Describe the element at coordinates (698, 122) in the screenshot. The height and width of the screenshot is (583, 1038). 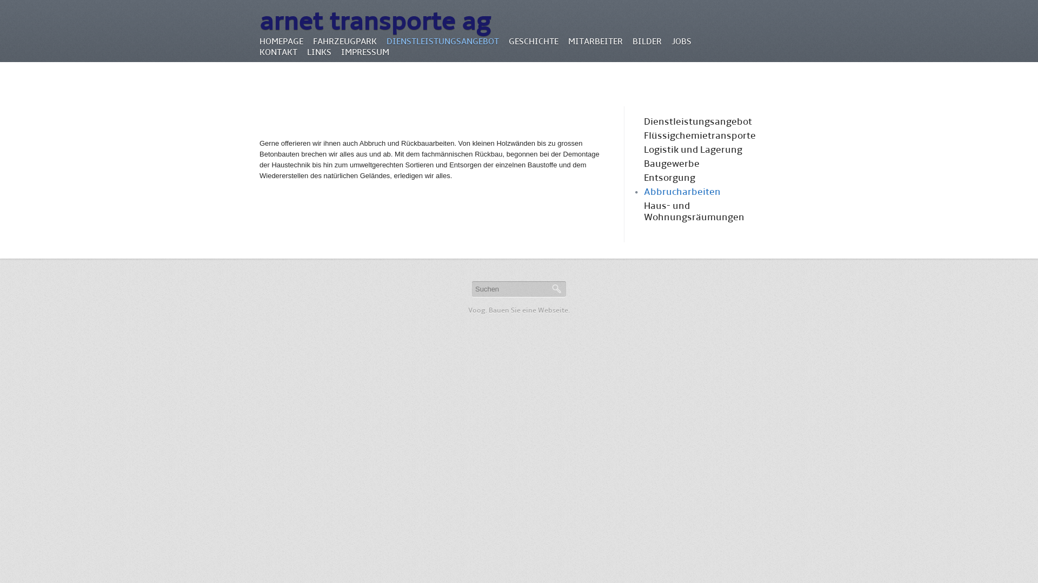
I see `Dienstleistungsangebot` at that location.